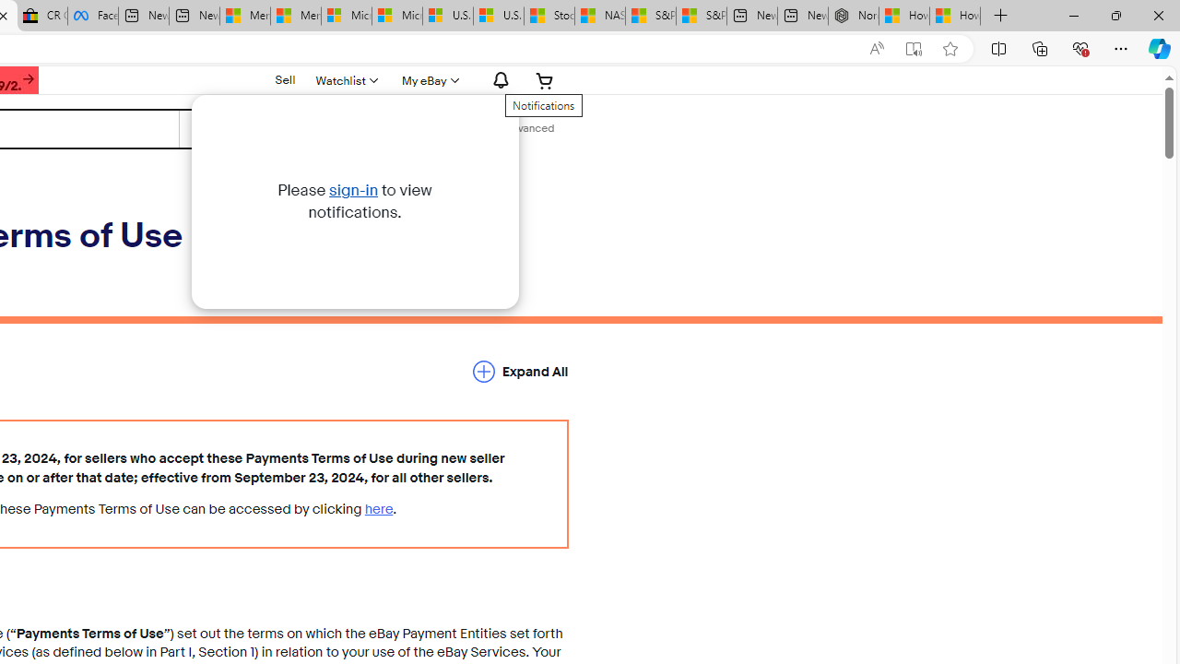 This screenshot has width=1180, height=664. Describe the element at coordinates (545, 80) in the screenshot. I see `Expand Cart` at that location.